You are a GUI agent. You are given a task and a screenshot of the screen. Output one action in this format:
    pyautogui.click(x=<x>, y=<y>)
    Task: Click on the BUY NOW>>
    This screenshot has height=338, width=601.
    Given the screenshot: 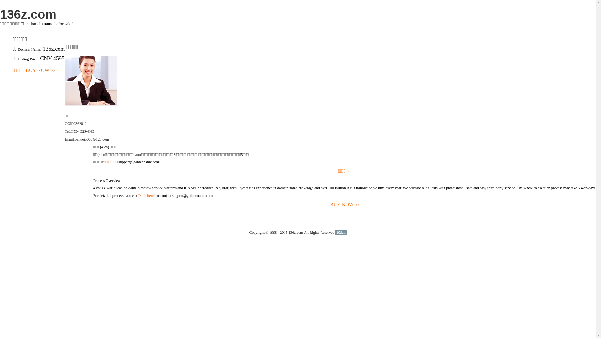 What is the action you would take?
    pyautogui.click(x=345, y=205)
    